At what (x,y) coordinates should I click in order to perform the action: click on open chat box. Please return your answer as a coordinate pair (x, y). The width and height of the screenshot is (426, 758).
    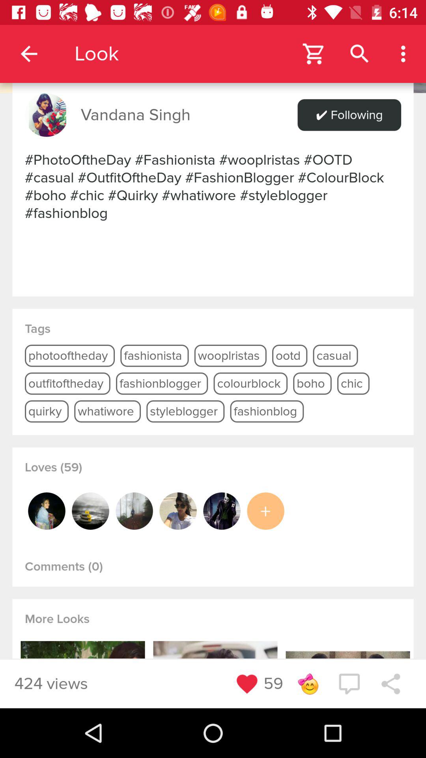
    Looking at the image, I should click on (349, 684).